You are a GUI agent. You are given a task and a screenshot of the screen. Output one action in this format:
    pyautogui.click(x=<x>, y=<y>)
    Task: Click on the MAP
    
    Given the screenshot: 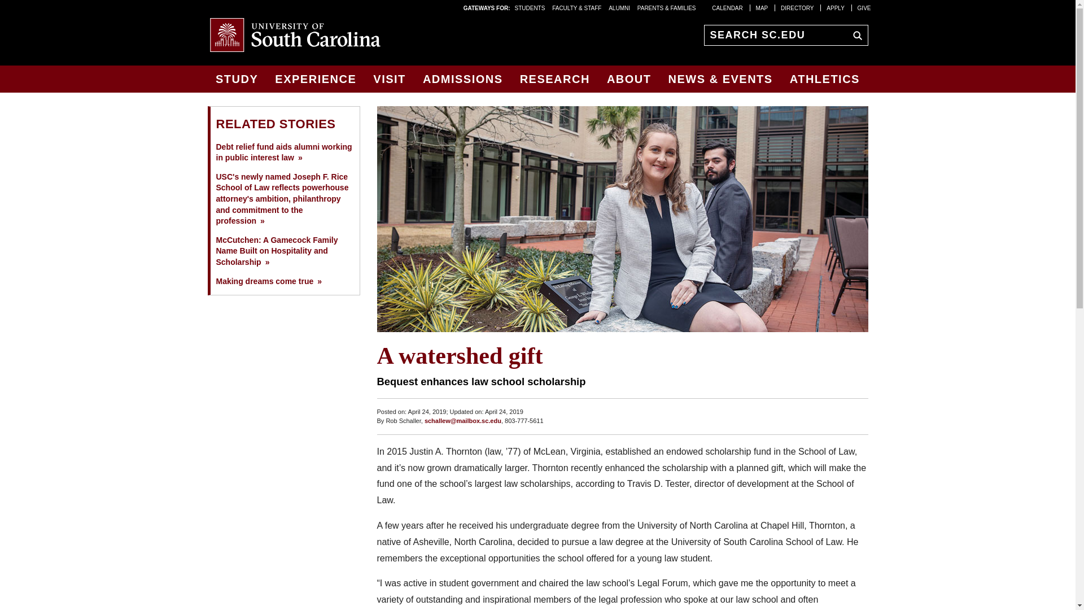 What is the action you would take?
    pyautogui.click(x=762, y=7)
    